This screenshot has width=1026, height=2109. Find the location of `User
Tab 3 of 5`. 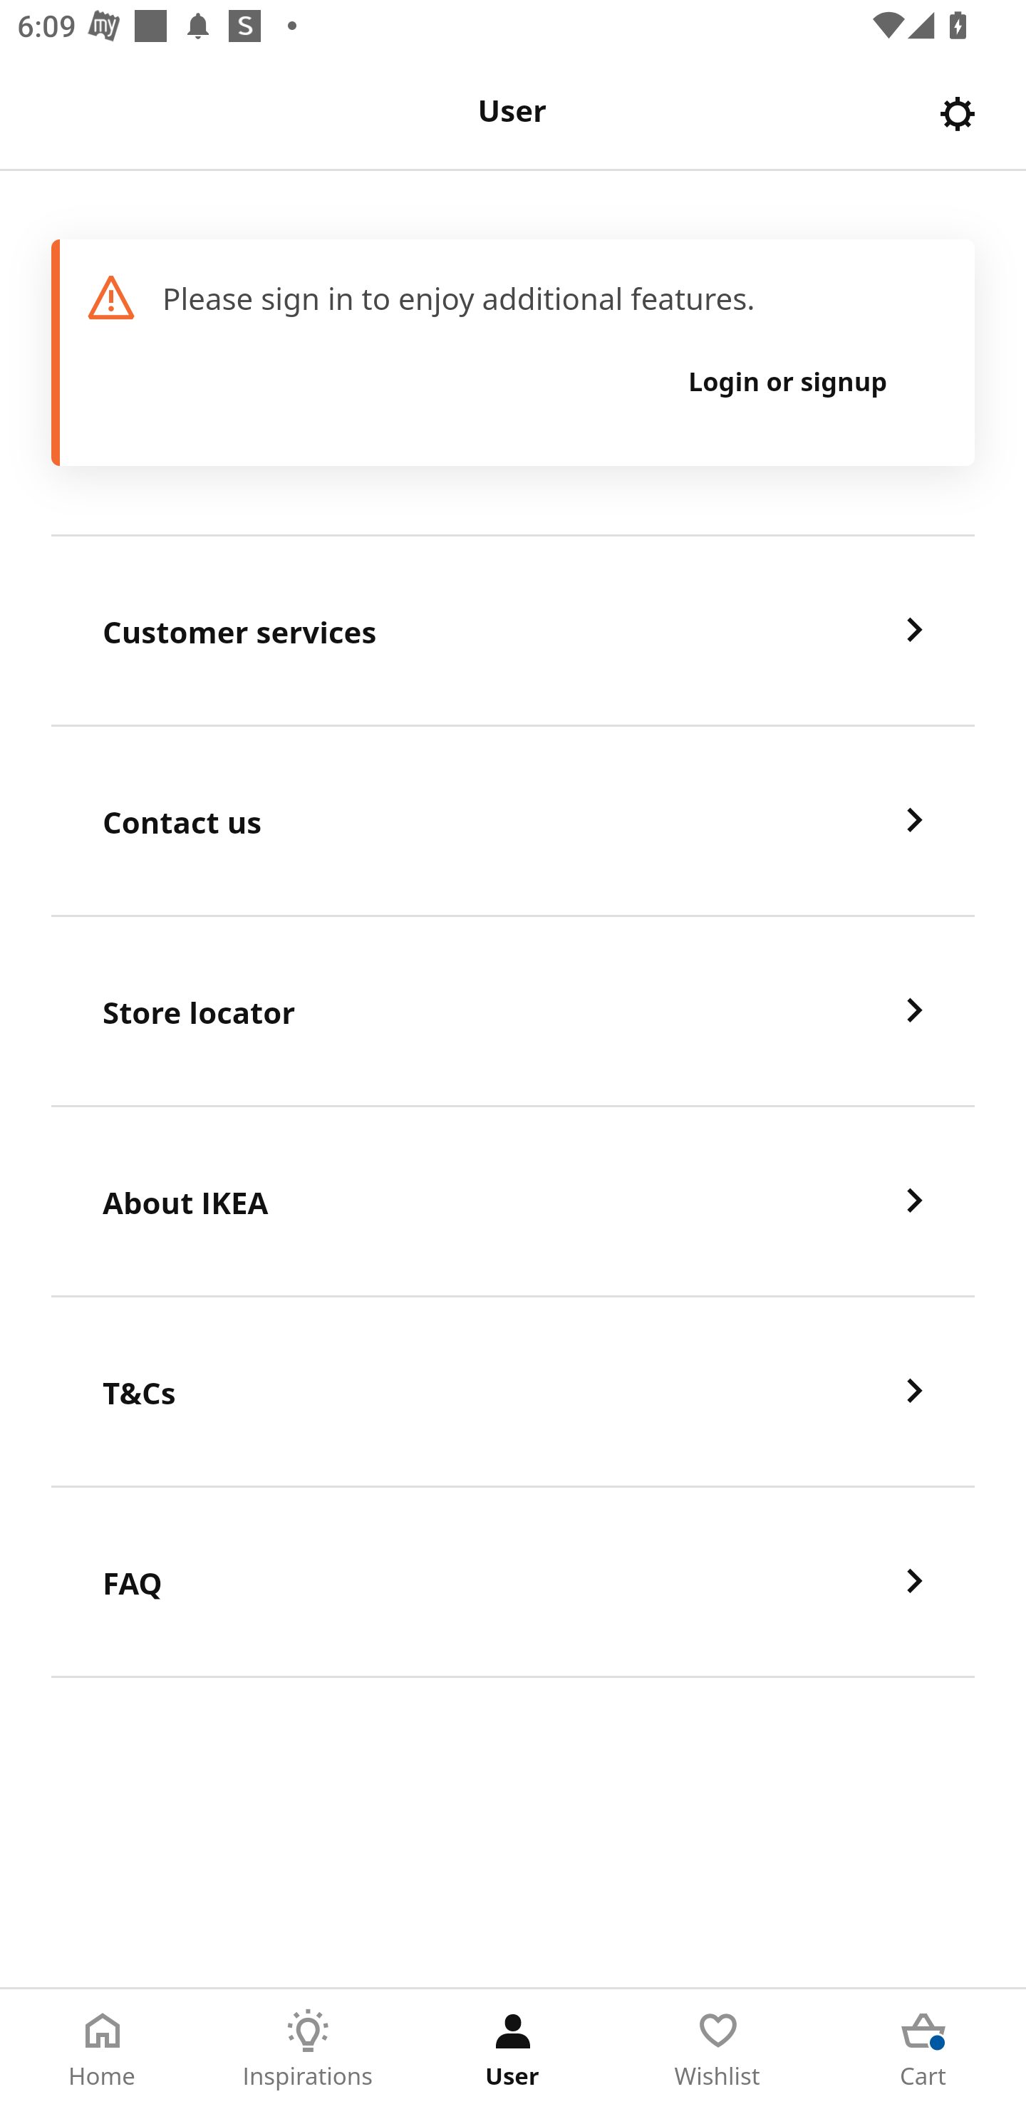

User
Tab 3 of 5 is located at coordinates (513, 2049).